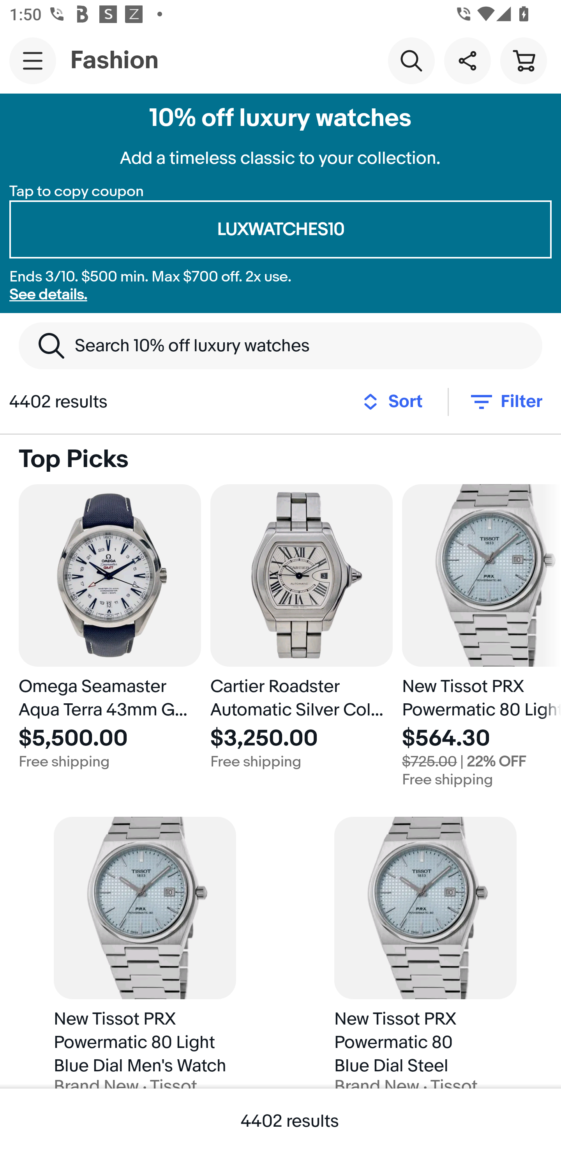 The image size is (561, 1154). I want to click on Filter, so click(505, 402).